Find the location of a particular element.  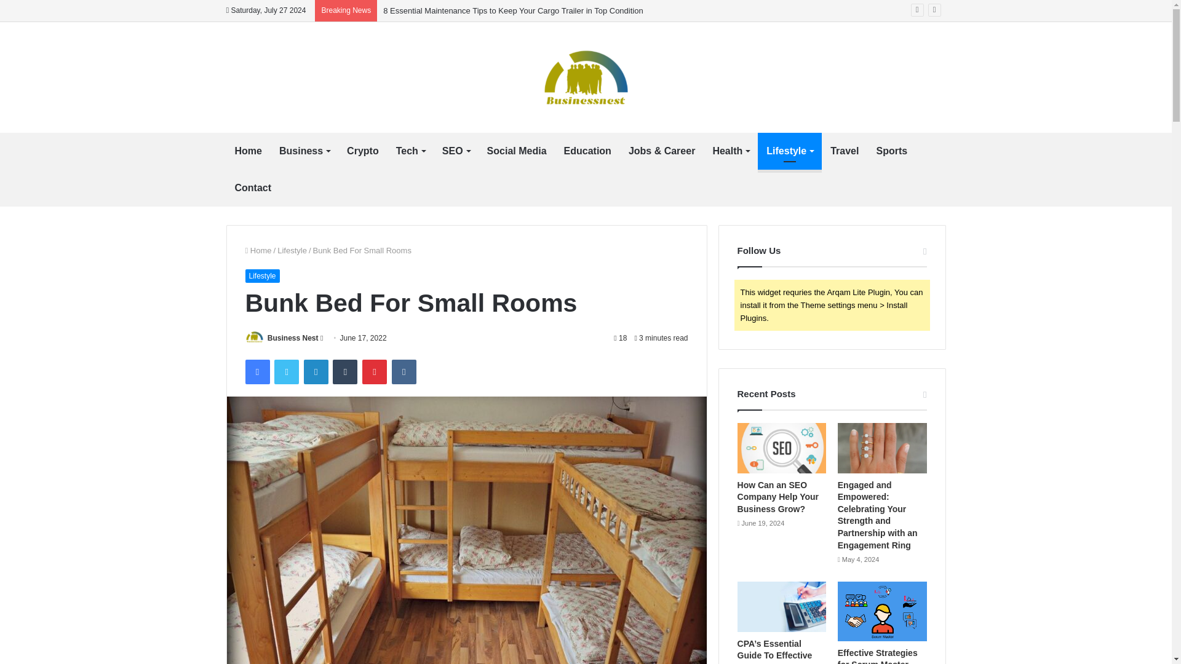

Twitter is located at coordinates (286, 372).